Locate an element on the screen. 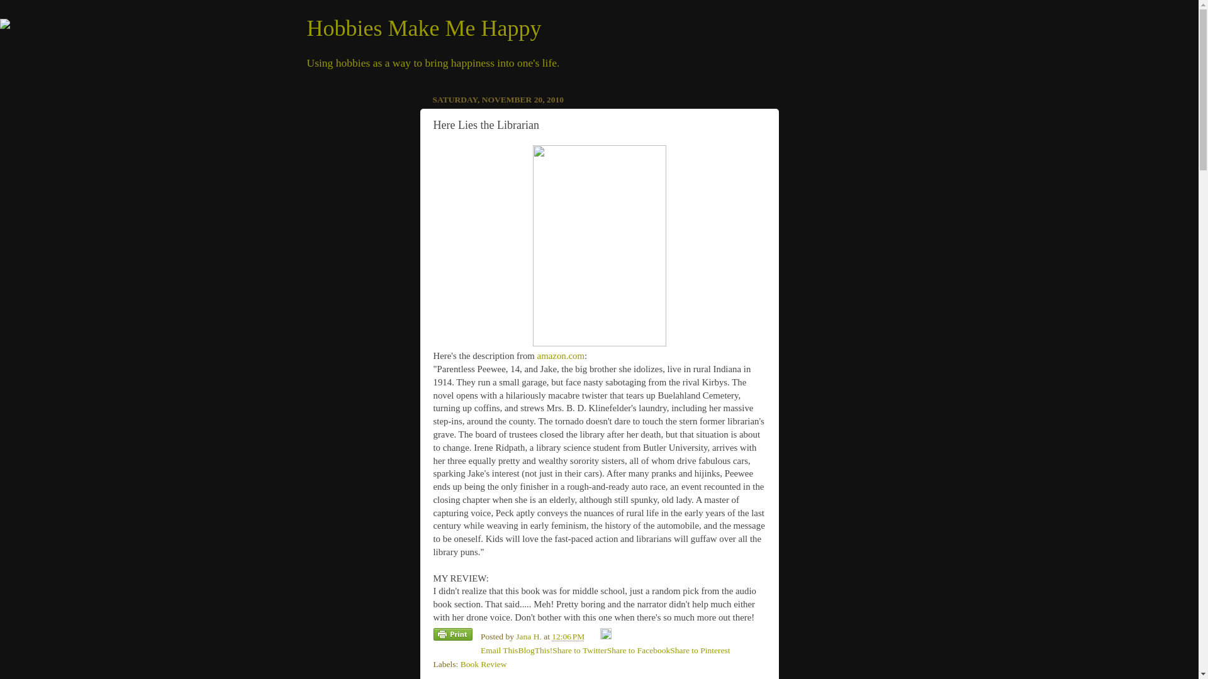 The image size is (1208, 679). Hobbies Make Me Happy is located at coordinates (424, 28).